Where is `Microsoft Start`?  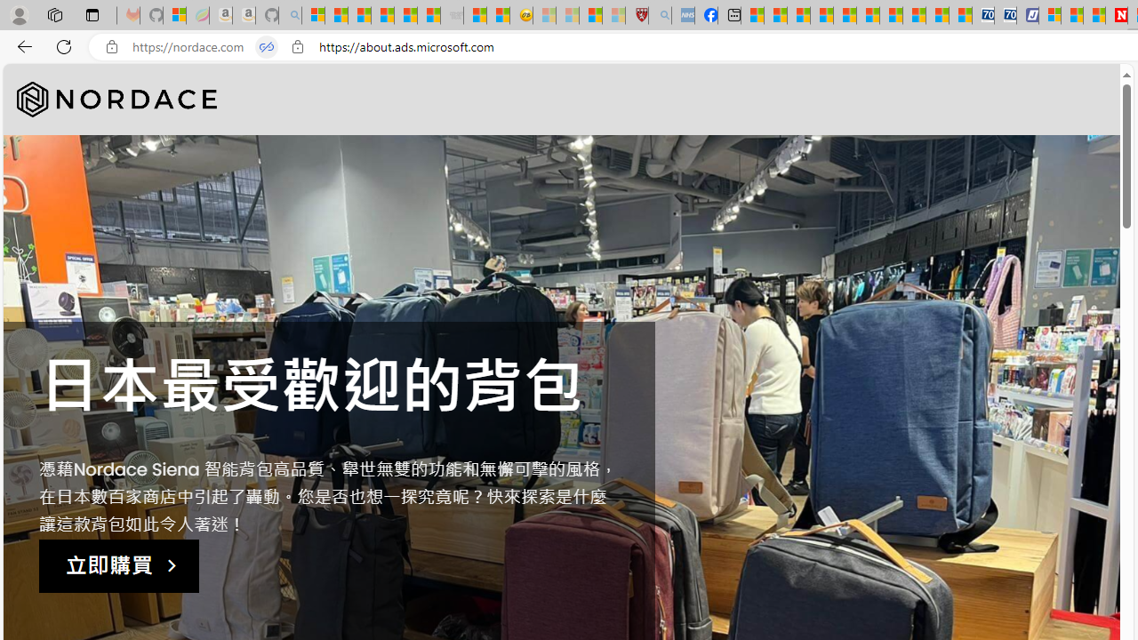
Microsoft Start is located at coordinates (1072, 16).